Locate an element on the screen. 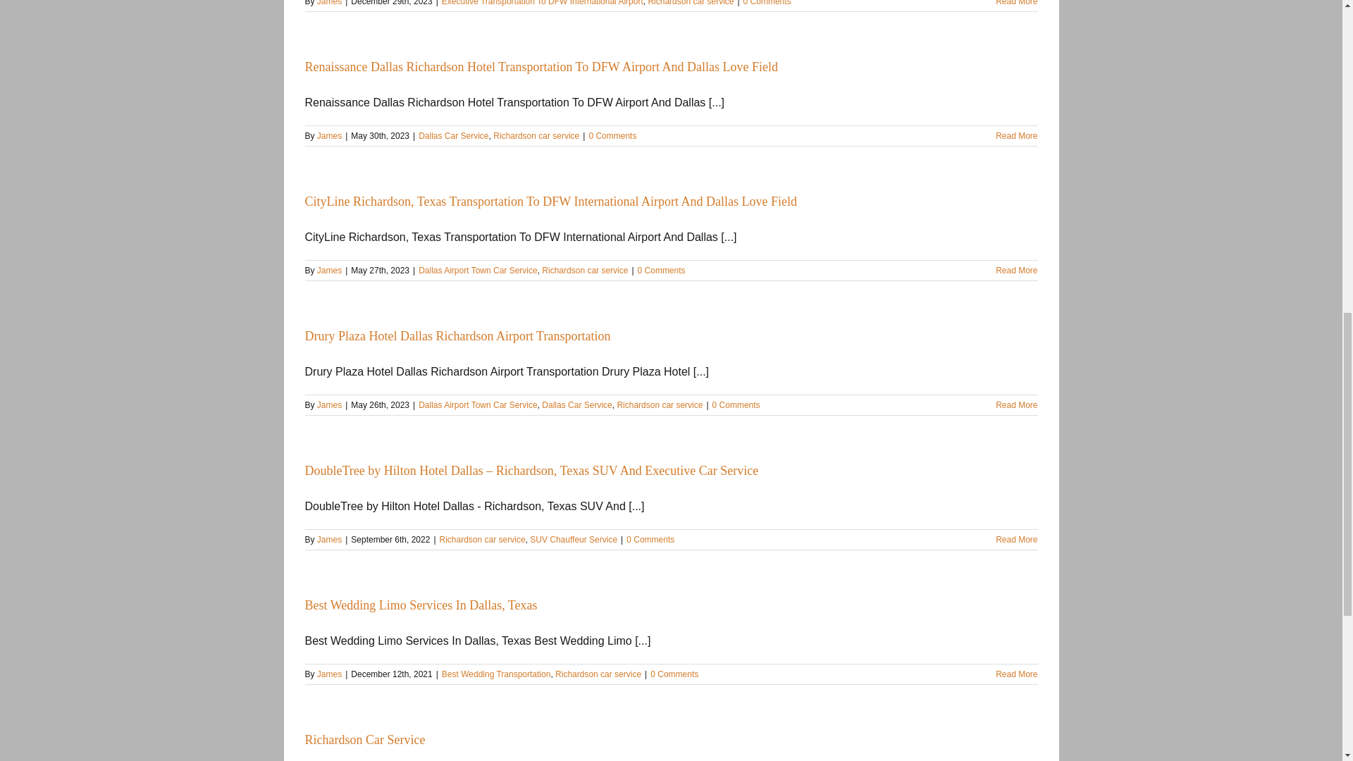 The image size is (1353, 761). 0 Comments is located at coordinates (612, 135).